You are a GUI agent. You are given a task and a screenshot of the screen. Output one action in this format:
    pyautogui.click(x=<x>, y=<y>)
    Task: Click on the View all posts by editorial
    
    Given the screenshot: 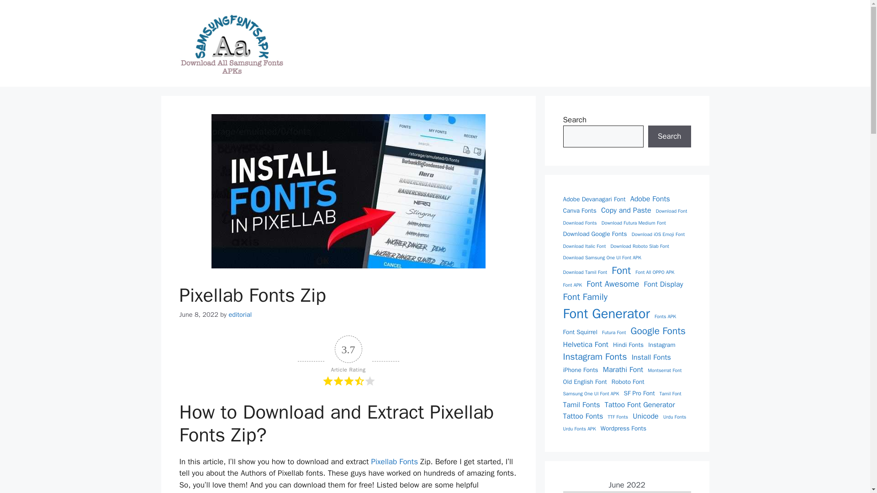 What is the action you would take?
    pyautogui.click(x=240, y=314)
    